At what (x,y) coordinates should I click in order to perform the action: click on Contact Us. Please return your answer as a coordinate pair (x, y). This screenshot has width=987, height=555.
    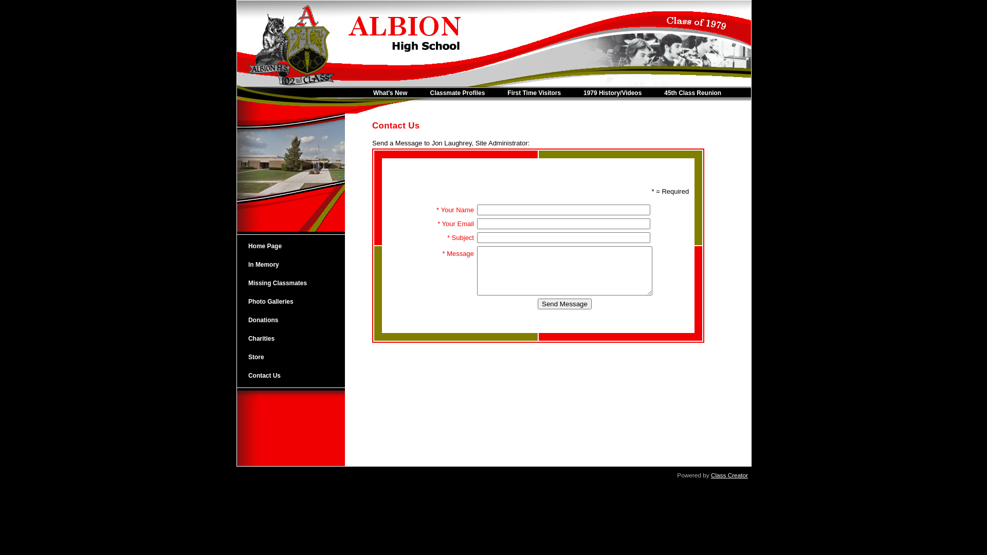
    Looking at the image, I should click on (287, 376).